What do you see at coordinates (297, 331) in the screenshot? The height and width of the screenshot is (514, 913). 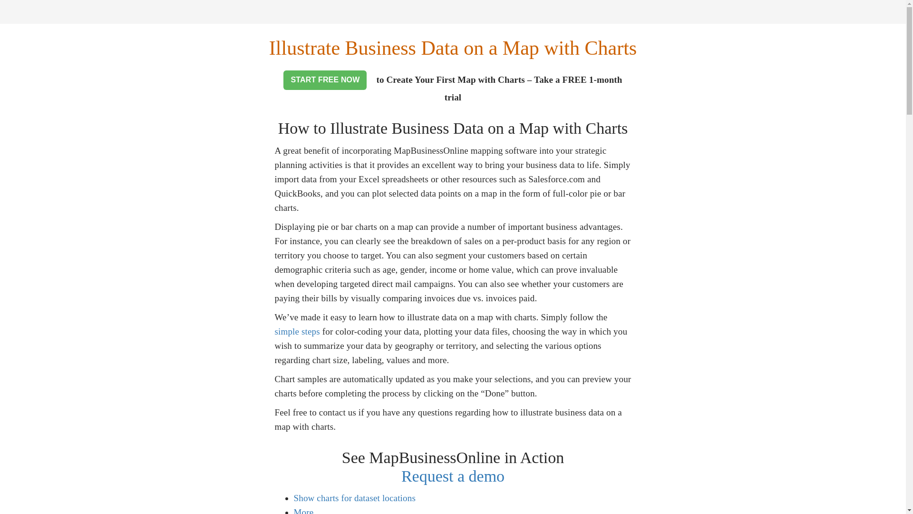 I see `simple steps` at bounding box center [297, 331].